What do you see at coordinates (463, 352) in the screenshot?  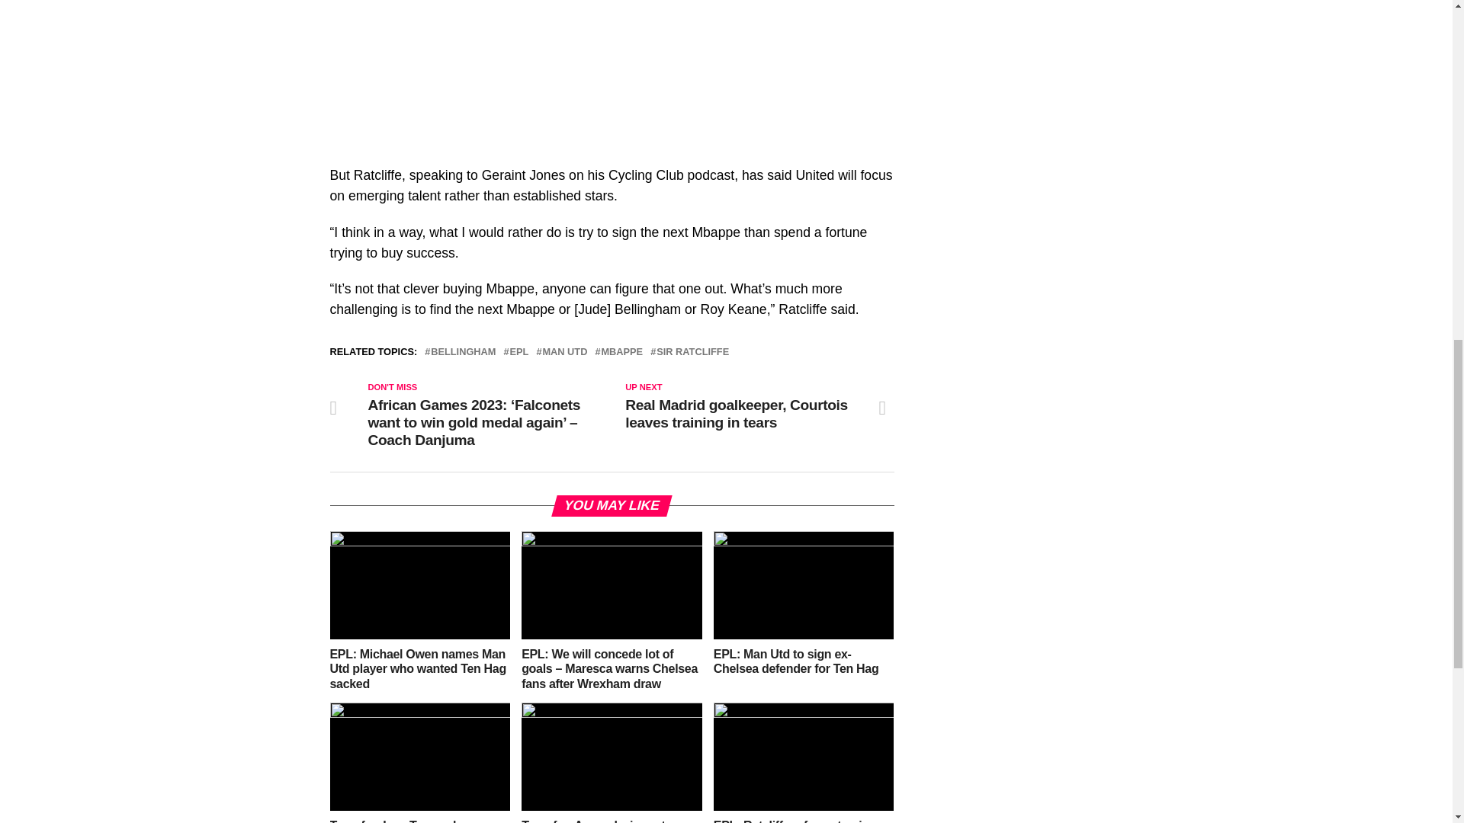 I see `BELLINGHAM` at bounding box center [463, 352].